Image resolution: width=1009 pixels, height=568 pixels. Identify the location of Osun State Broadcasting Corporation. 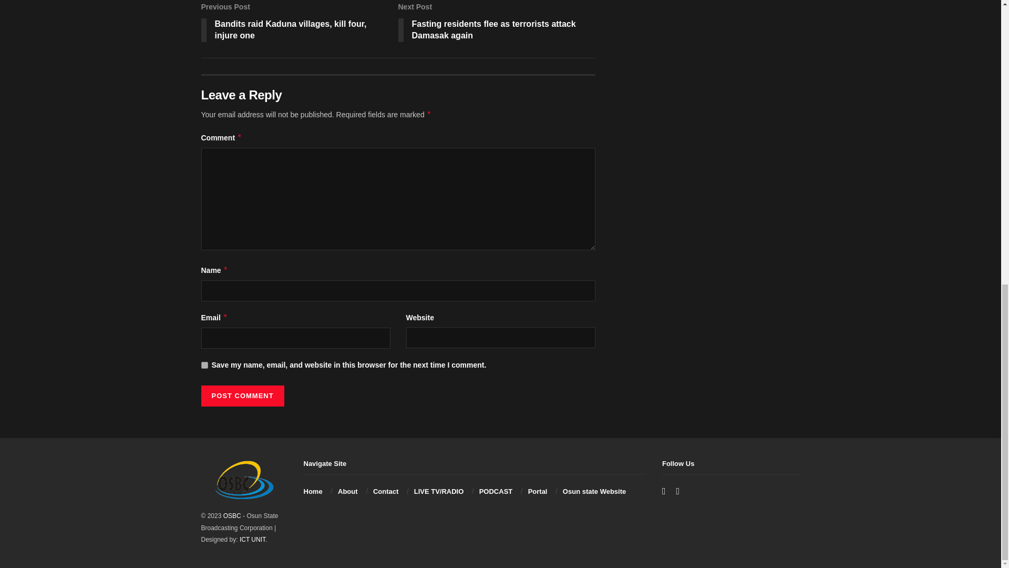
(232, 516).